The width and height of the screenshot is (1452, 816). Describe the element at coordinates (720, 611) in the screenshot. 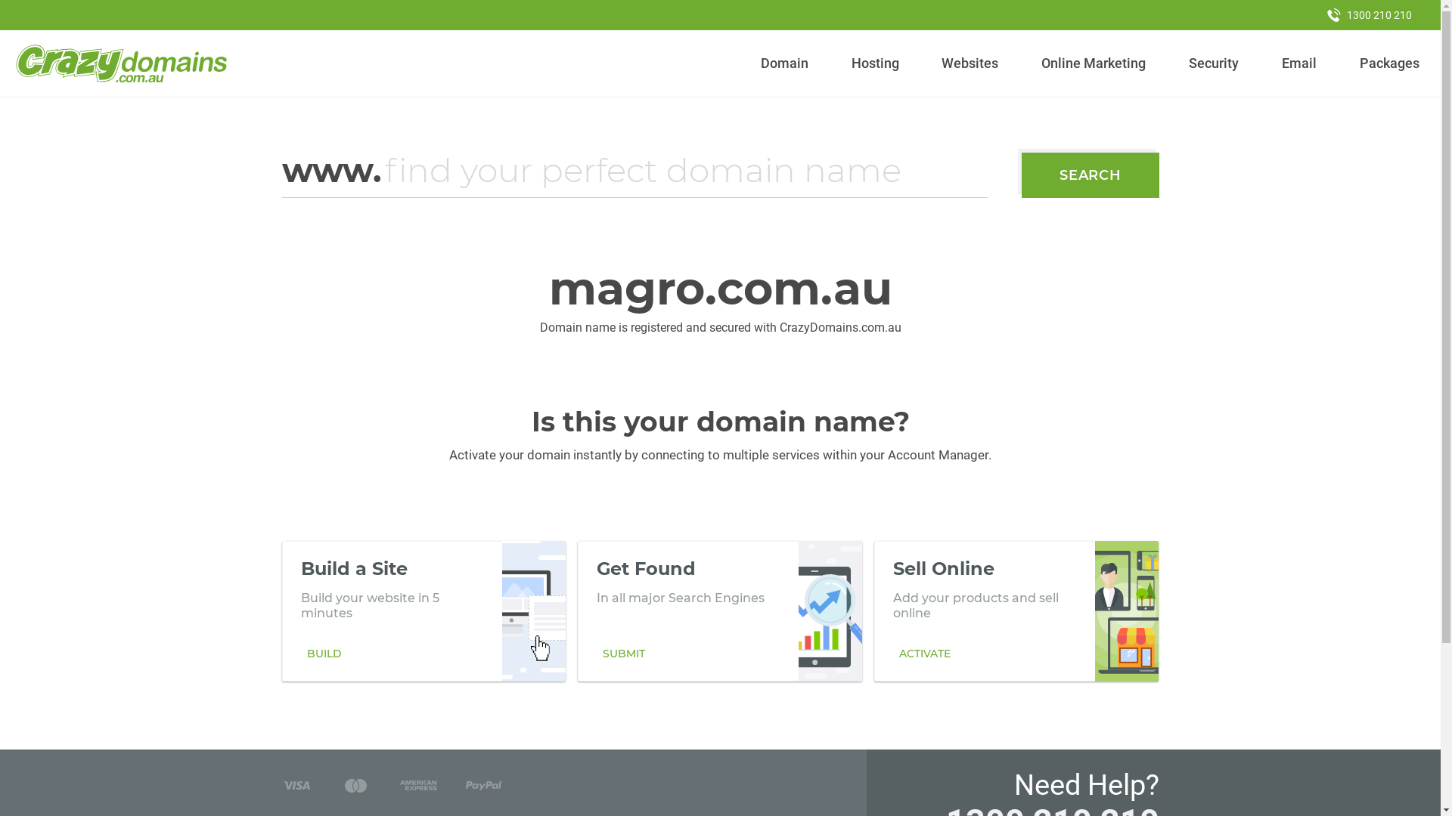

I see `Get Found
In all major Search Engines
SUBMIT` at that location.